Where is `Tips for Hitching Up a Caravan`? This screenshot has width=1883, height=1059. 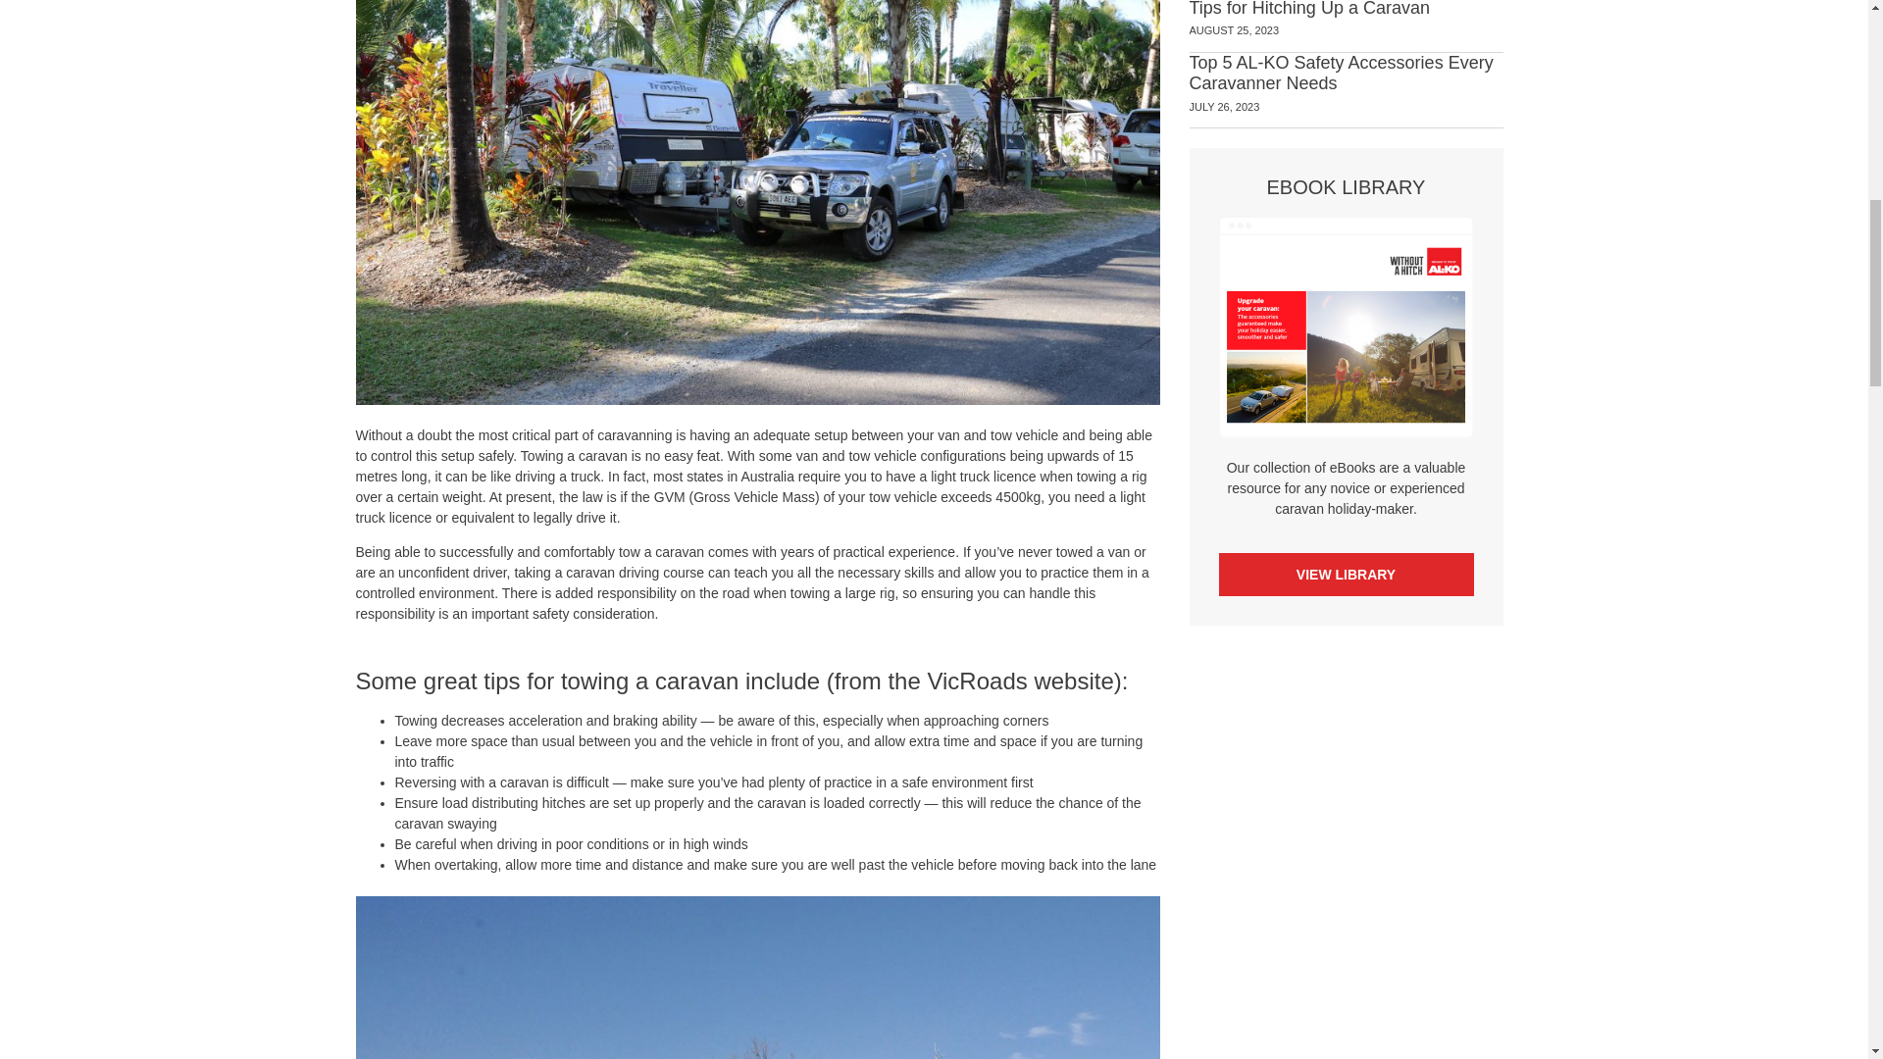 Tips for Hitching Up a Caravan is located at coordinates (1308, 9).